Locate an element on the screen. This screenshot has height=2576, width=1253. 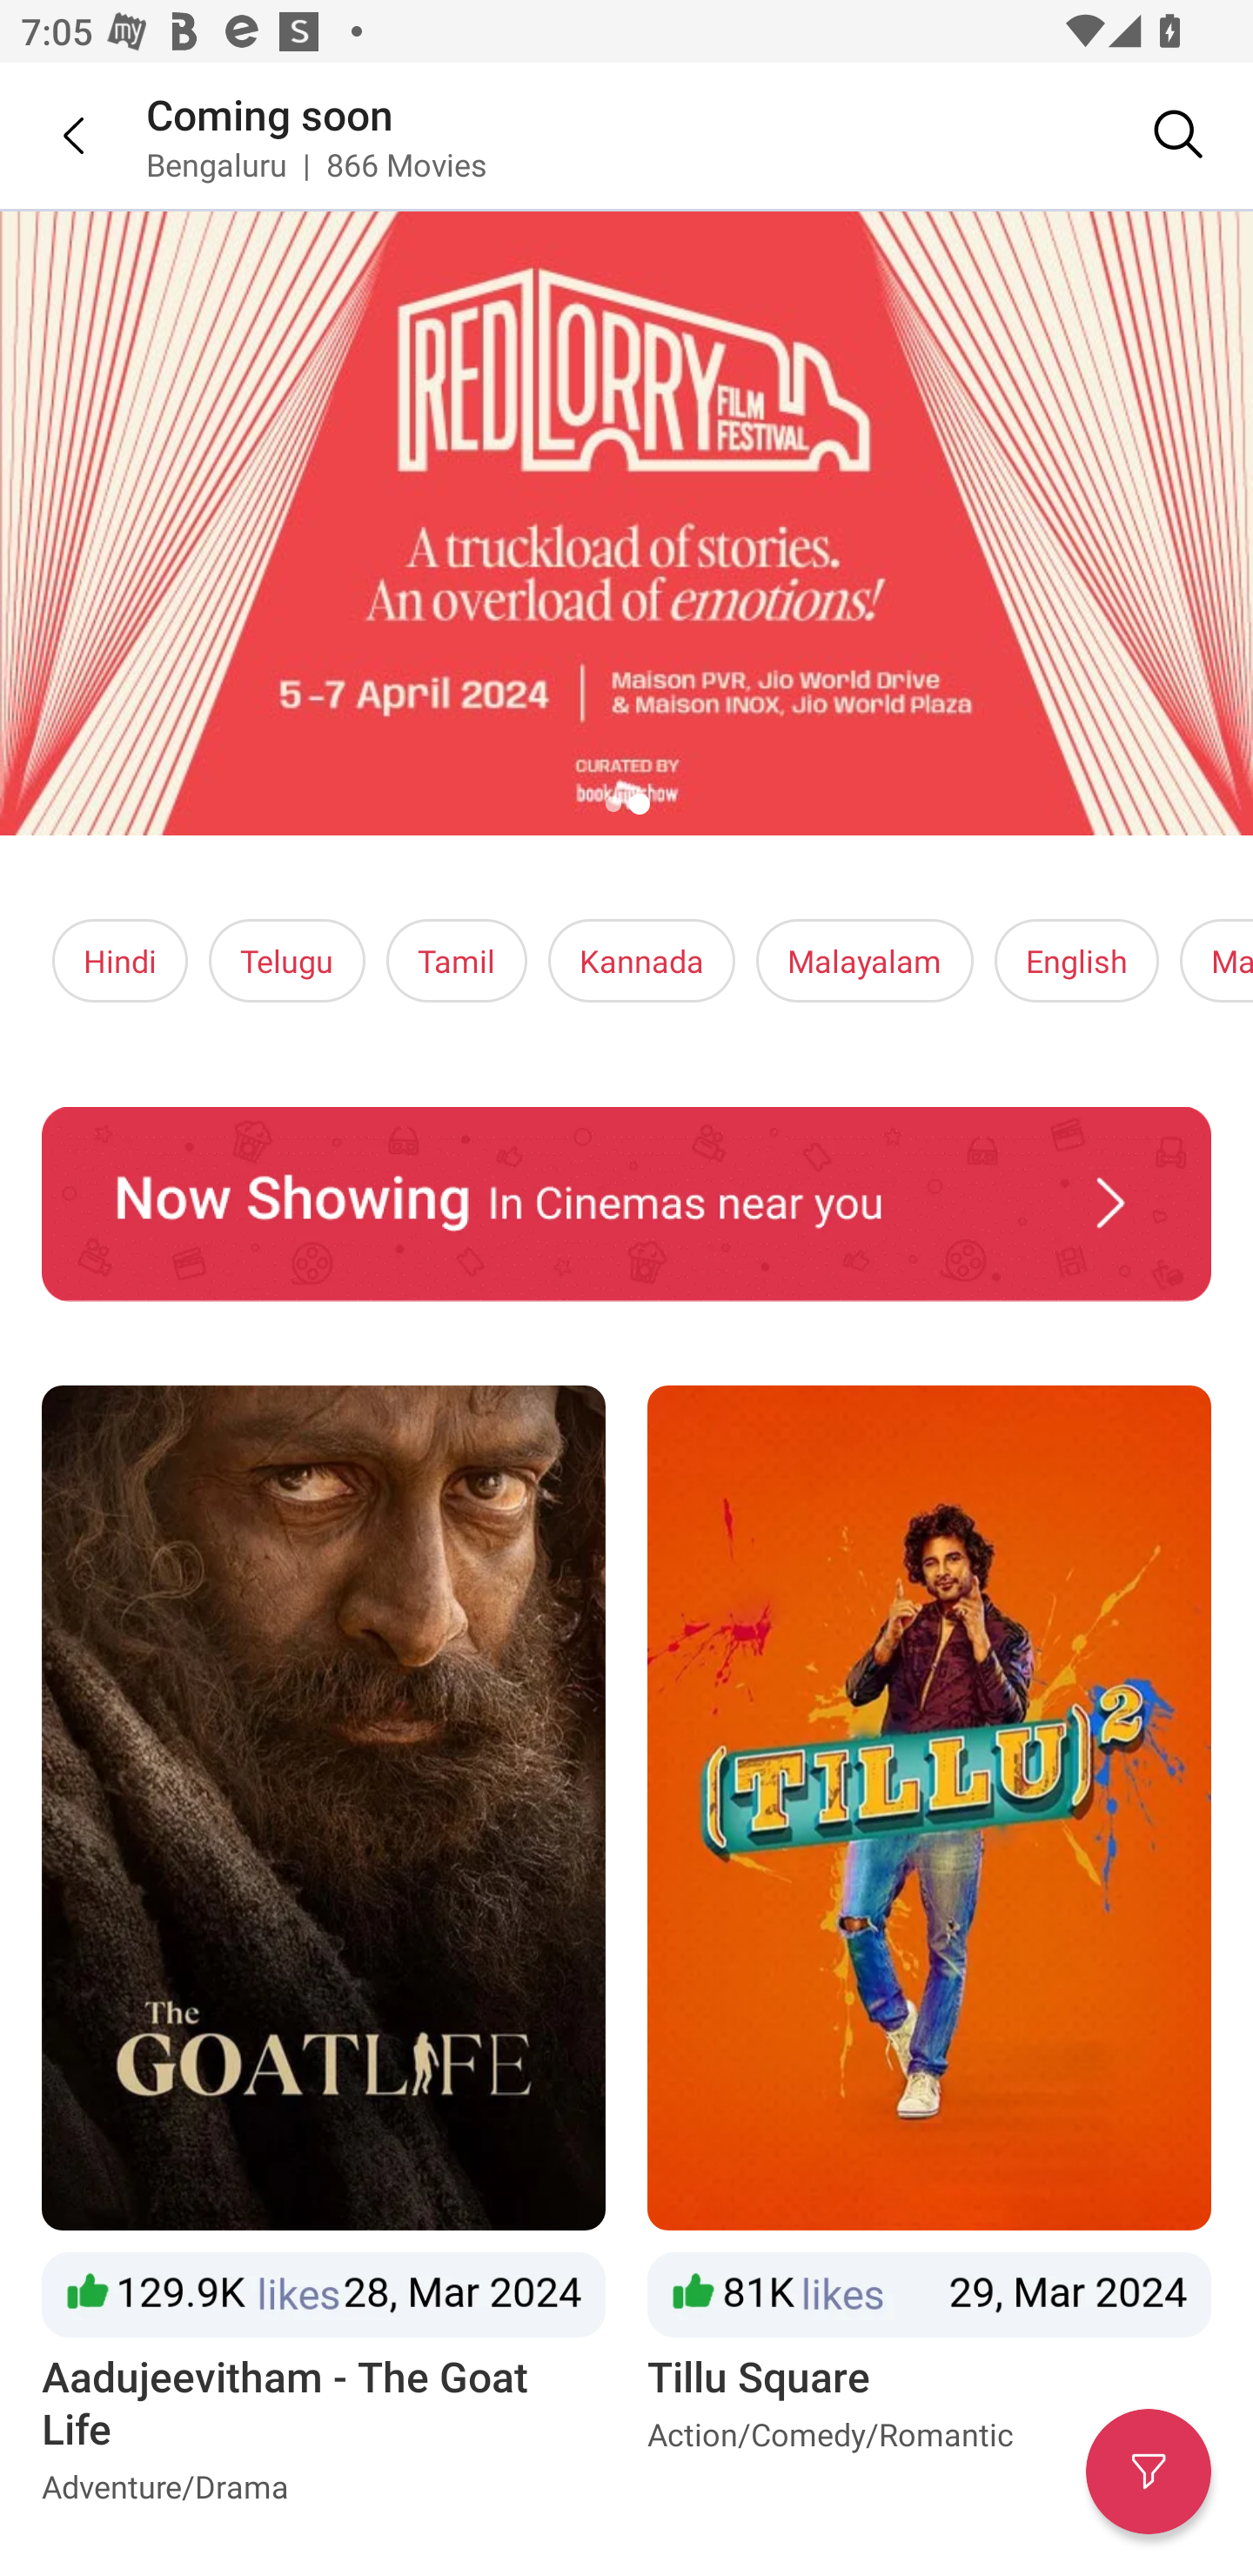
Filter is located at coordinates (1149, 2472).